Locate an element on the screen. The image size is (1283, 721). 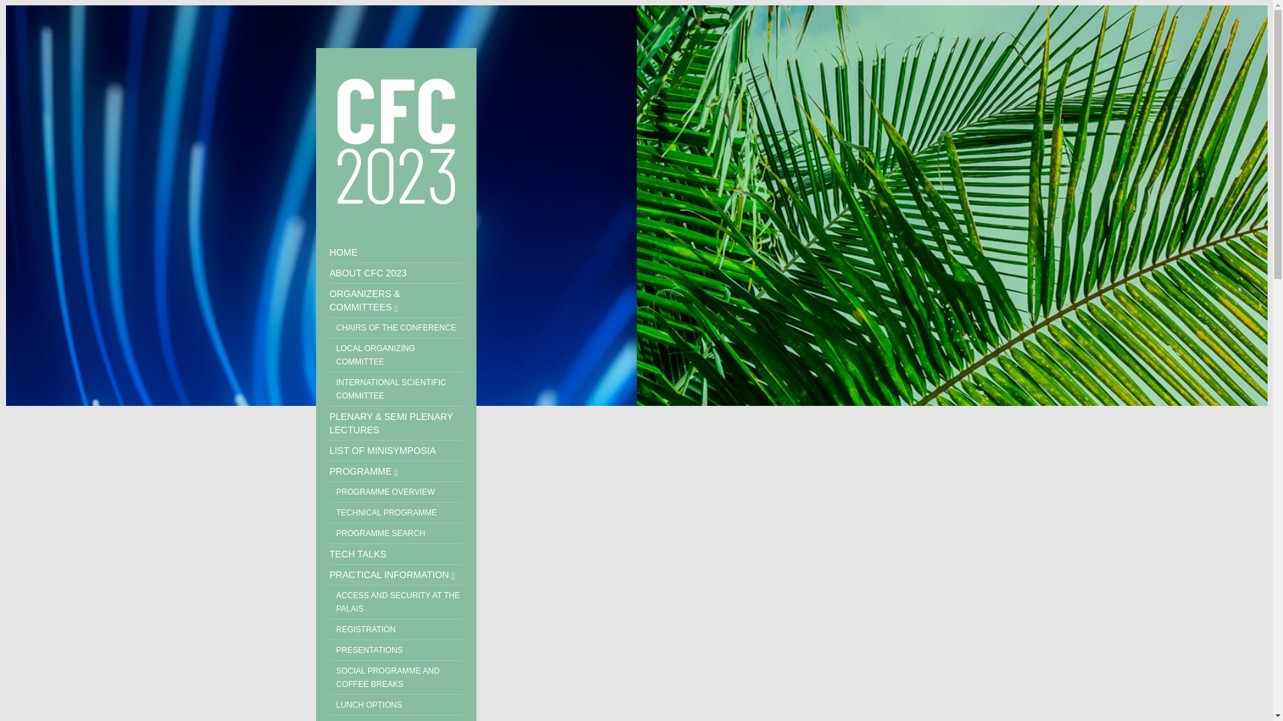
LOCAL ORGANIZING COMMITTEE is located at coordinates (396, 355).